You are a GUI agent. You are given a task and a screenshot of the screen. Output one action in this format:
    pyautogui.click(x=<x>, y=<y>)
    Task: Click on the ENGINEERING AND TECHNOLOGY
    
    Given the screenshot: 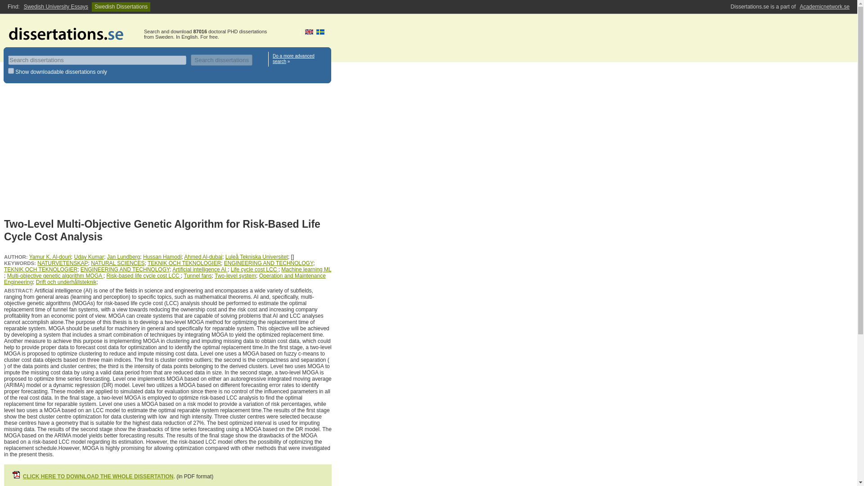 What is the action you would take?
    pyautogui.click(x=268, y=263)
    